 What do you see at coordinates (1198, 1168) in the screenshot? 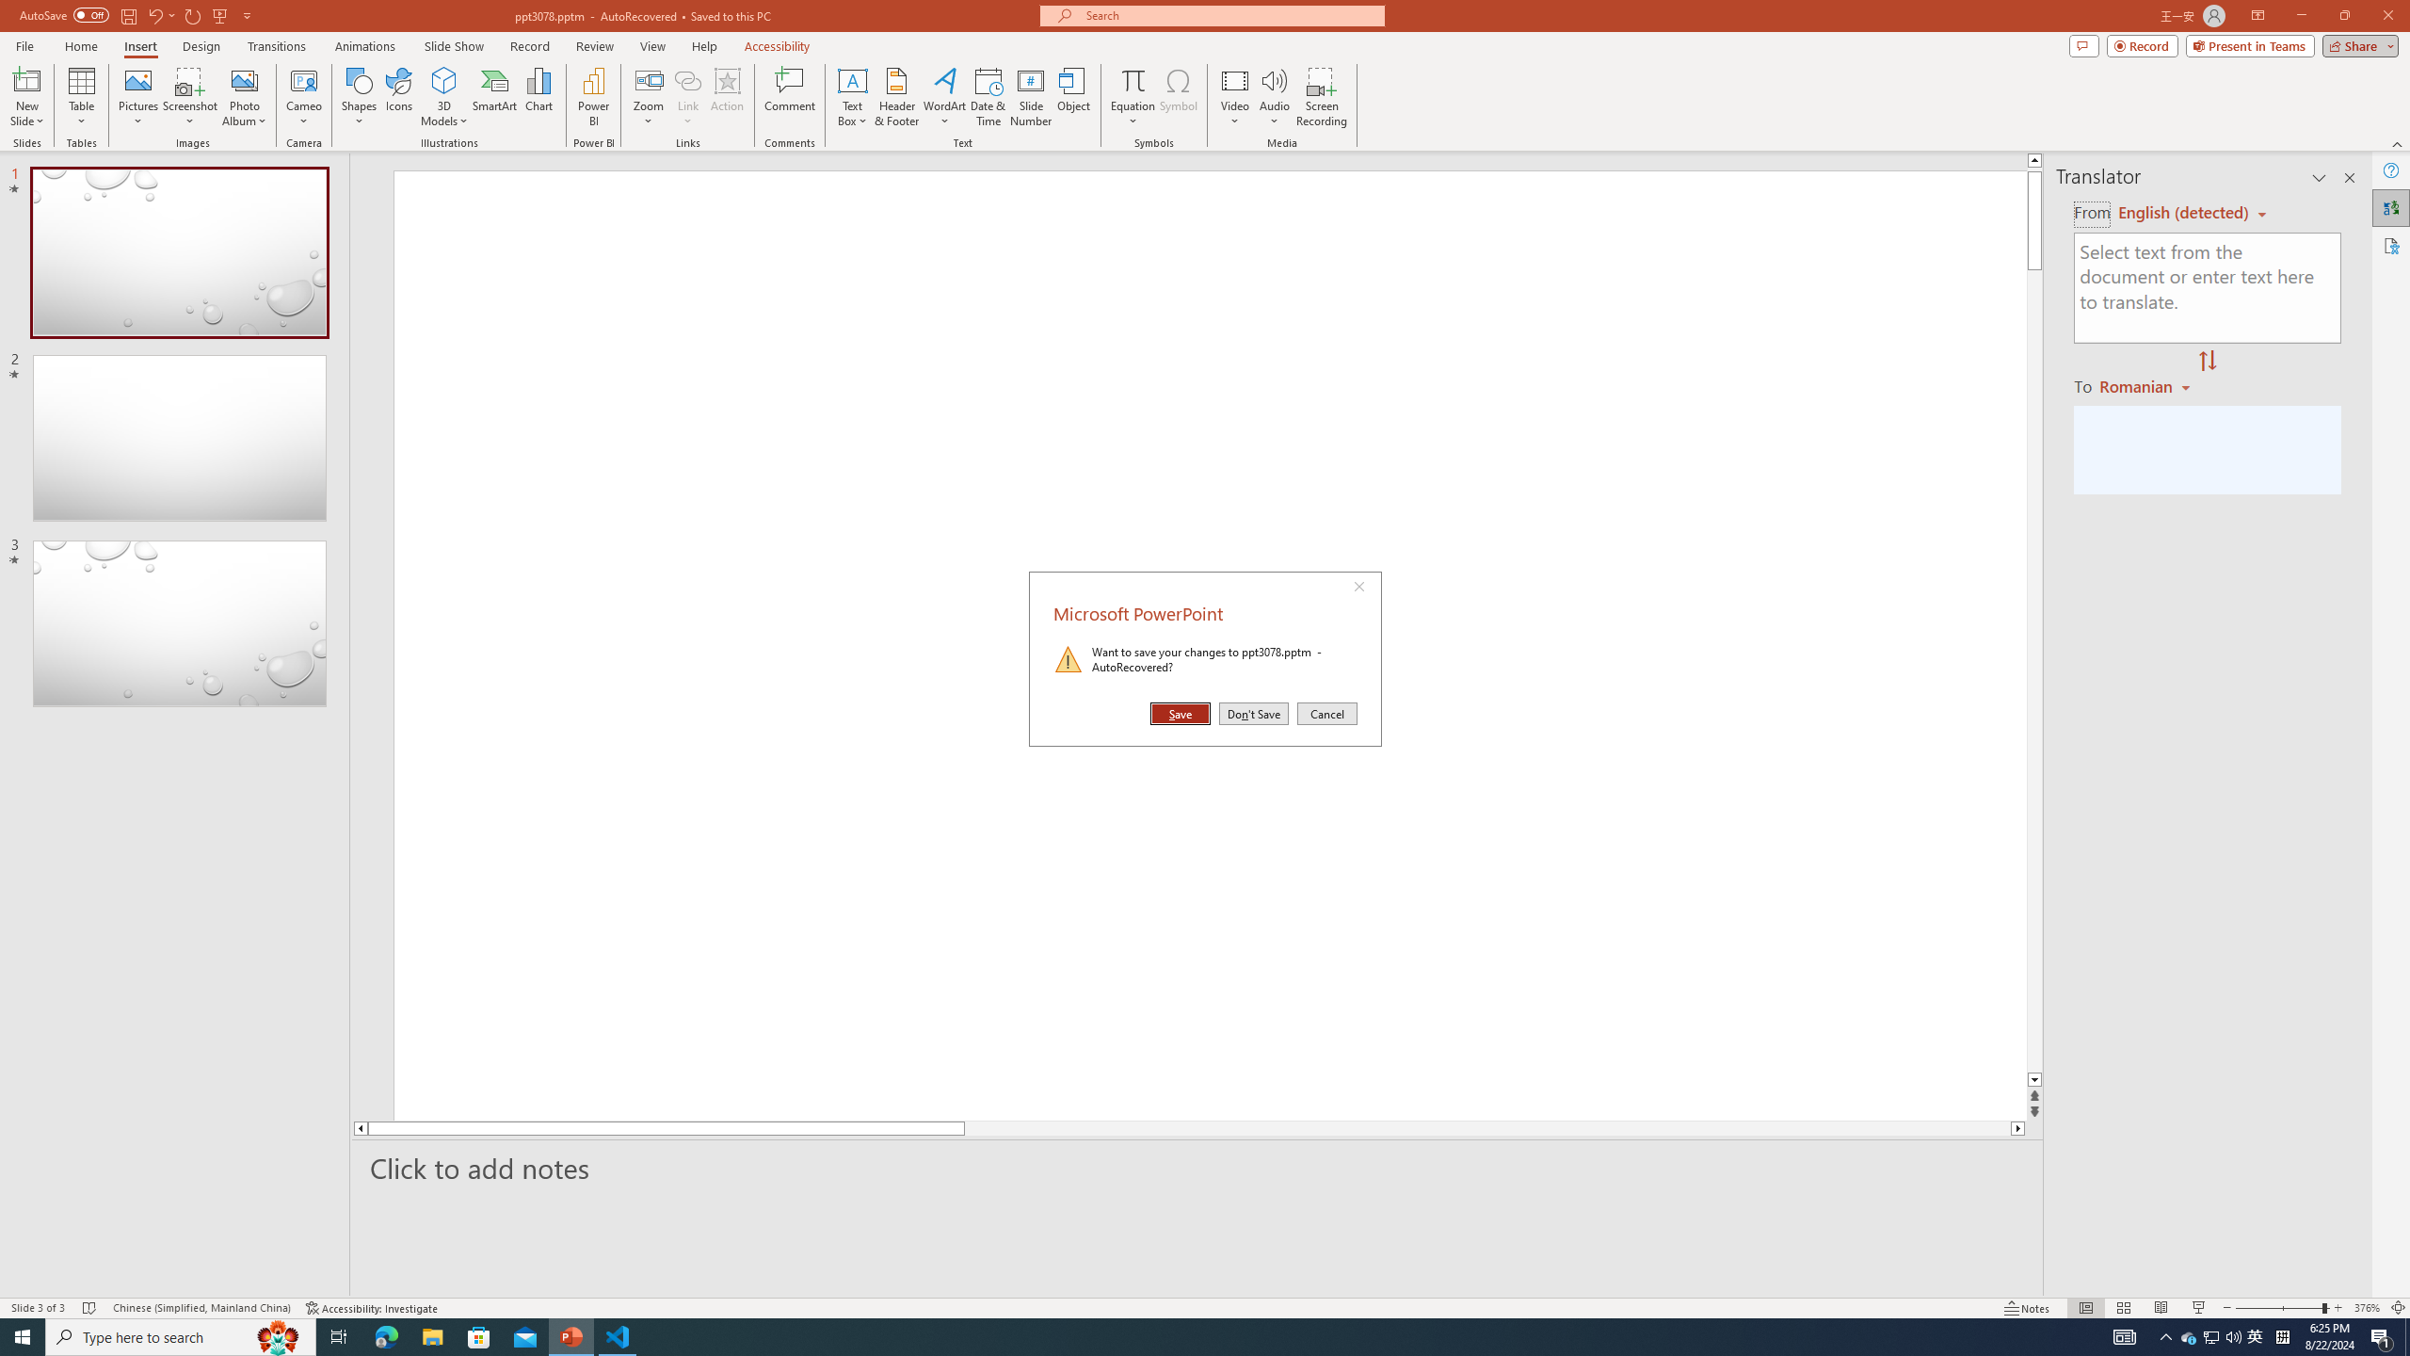
I see `Slide Notes` at bounding box center [1198, 1168].